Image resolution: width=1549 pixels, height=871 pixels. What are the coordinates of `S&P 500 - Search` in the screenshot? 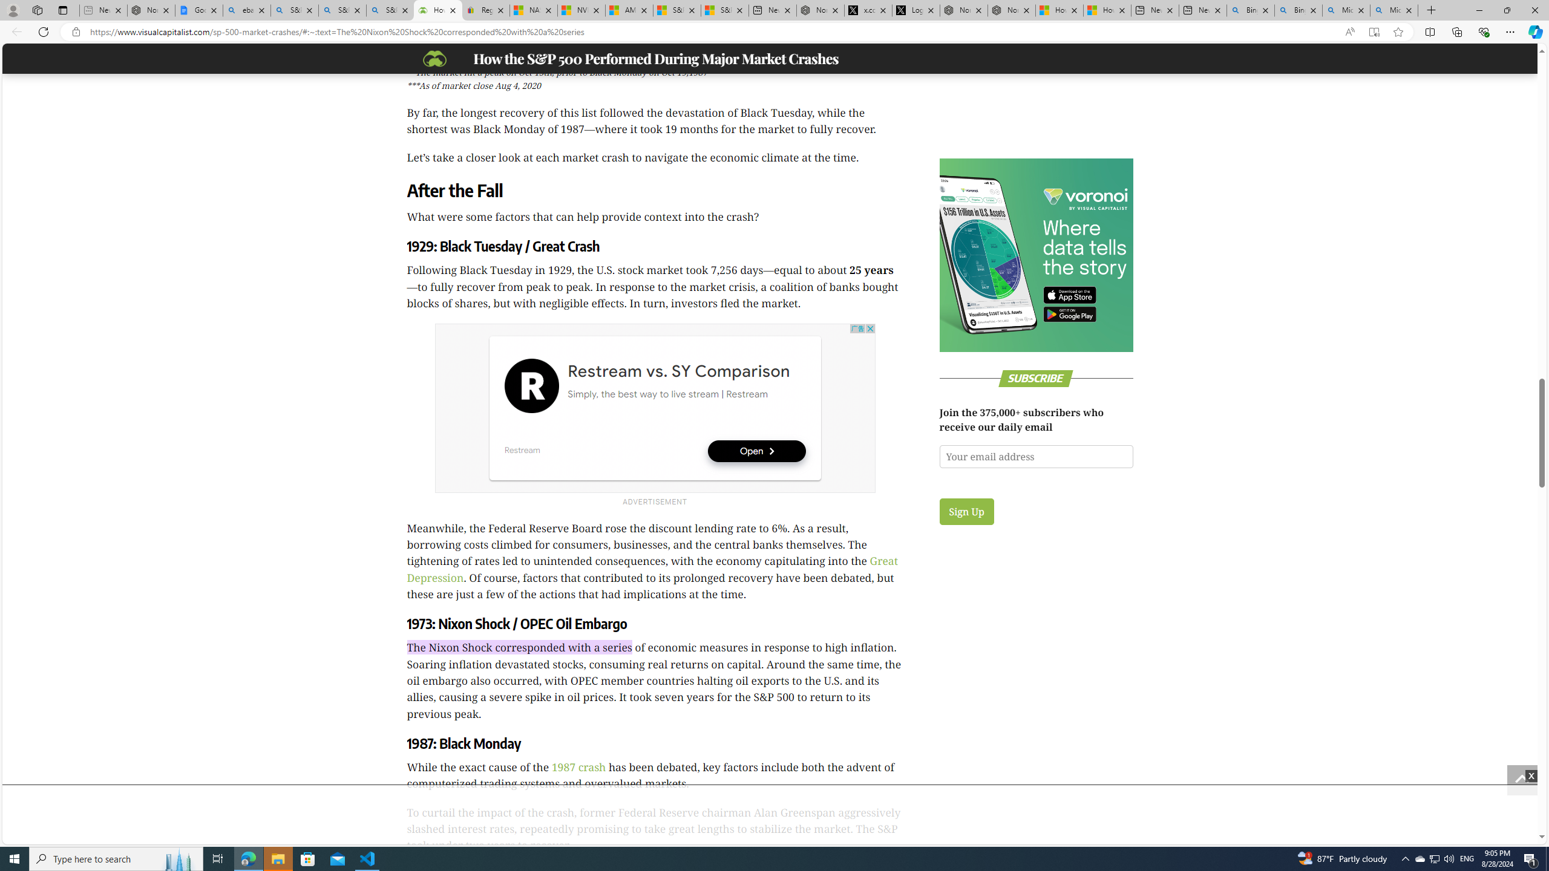 It's located at (342, 10).